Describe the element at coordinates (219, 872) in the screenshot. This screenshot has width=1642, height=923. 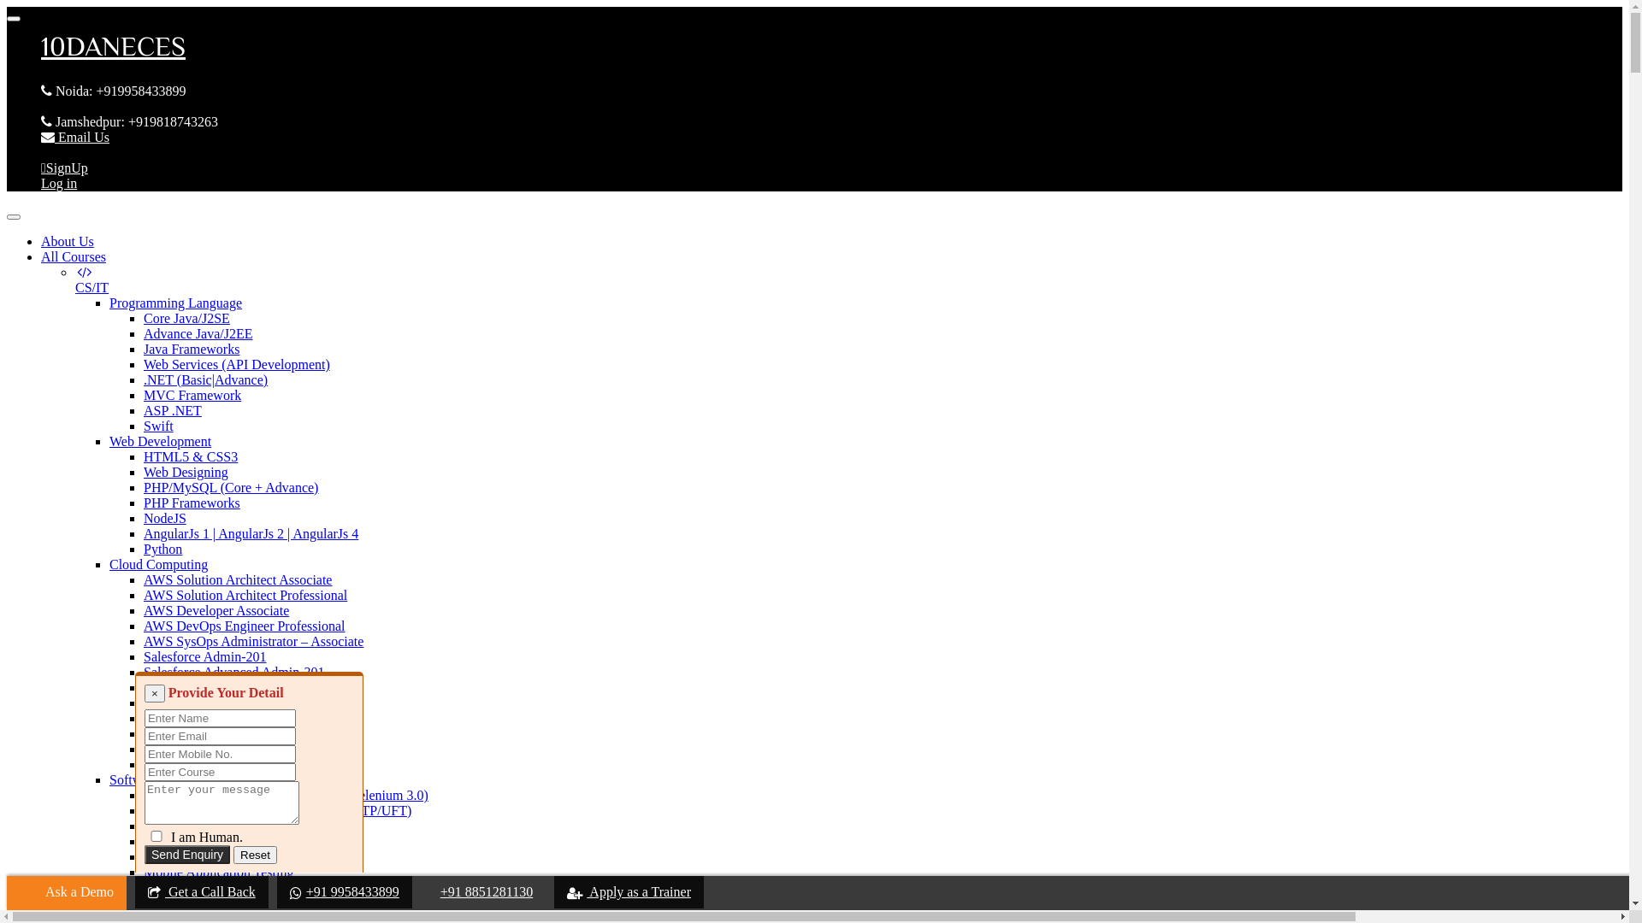
I see `Mobile Application Testing` at that location.